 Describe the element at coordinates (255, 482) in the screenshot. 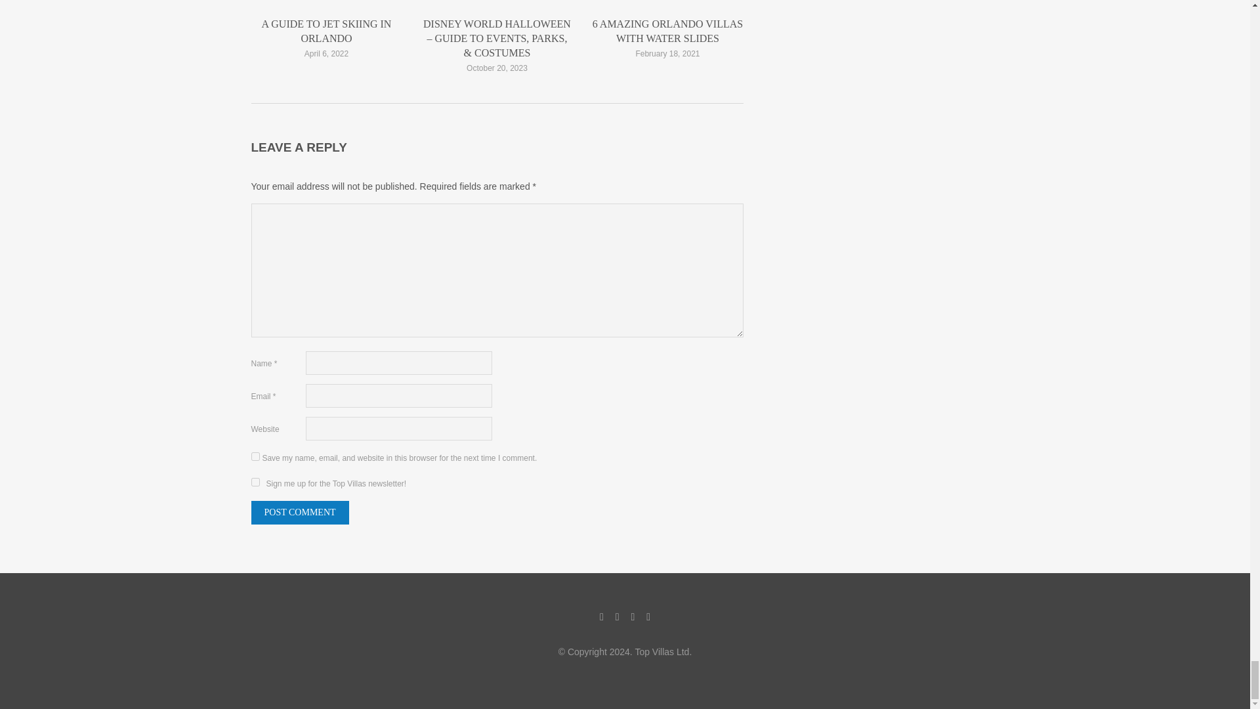

I see `1` at that location.